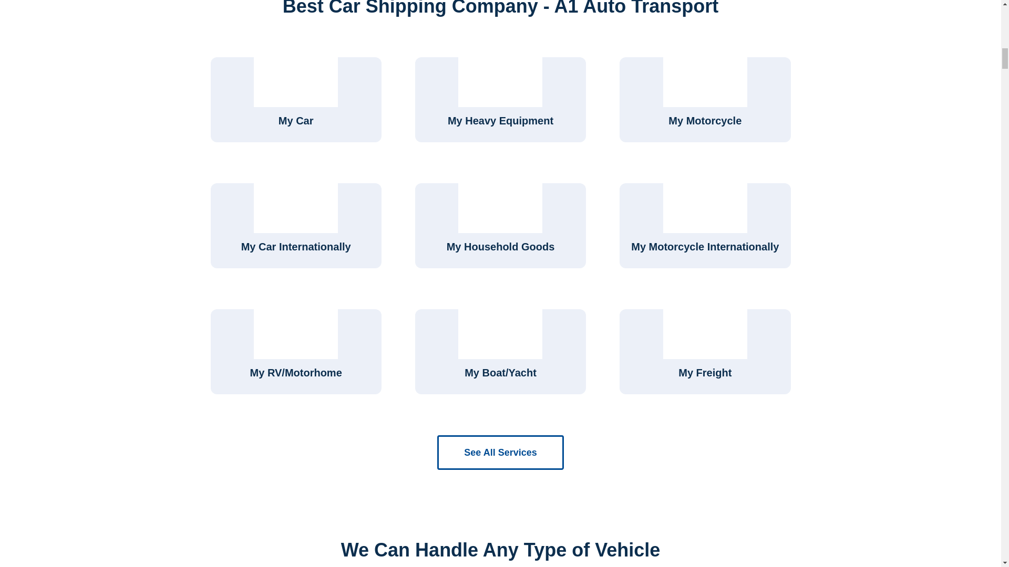 The height and width of the screenshot is (567, 1009). Describe the element at coordinates (500, 100) in the screenshot. I see `My Heavy Equipment` at that location.